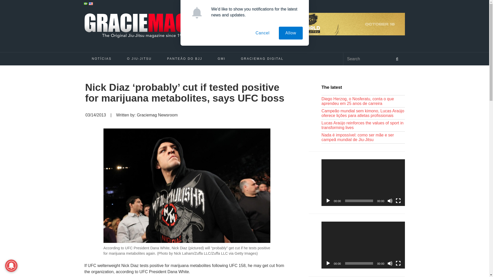 Image resolution: width=493 pixels, height=277 pixels. Describe the element at coordinates (328, 201) in the screenshot. I see `Play` at that location.